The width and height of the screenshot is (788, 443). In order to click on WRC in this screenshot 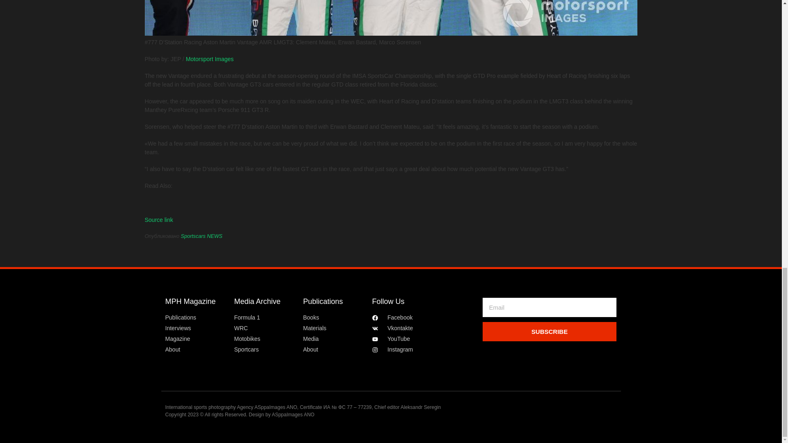, I will do `click(264, 328)`.